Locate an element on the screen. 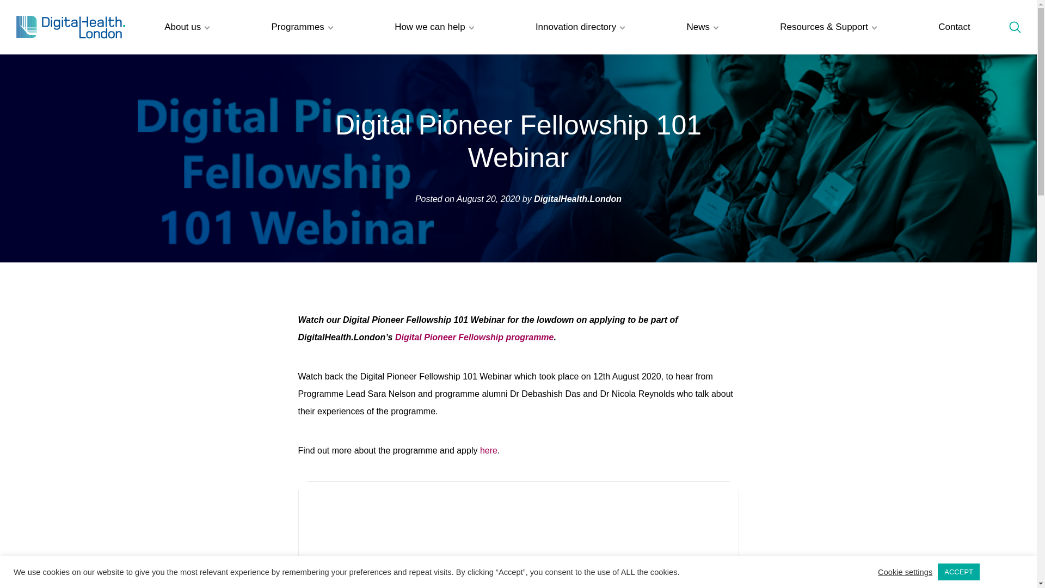 This screenshot has width=1045, height=588. Contact is located at coordinates (954, 27).